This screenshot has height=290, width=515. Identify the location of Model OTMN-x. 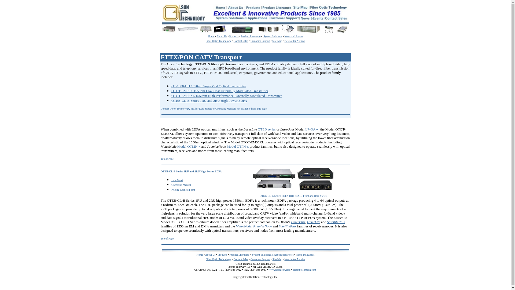
(189, 146).